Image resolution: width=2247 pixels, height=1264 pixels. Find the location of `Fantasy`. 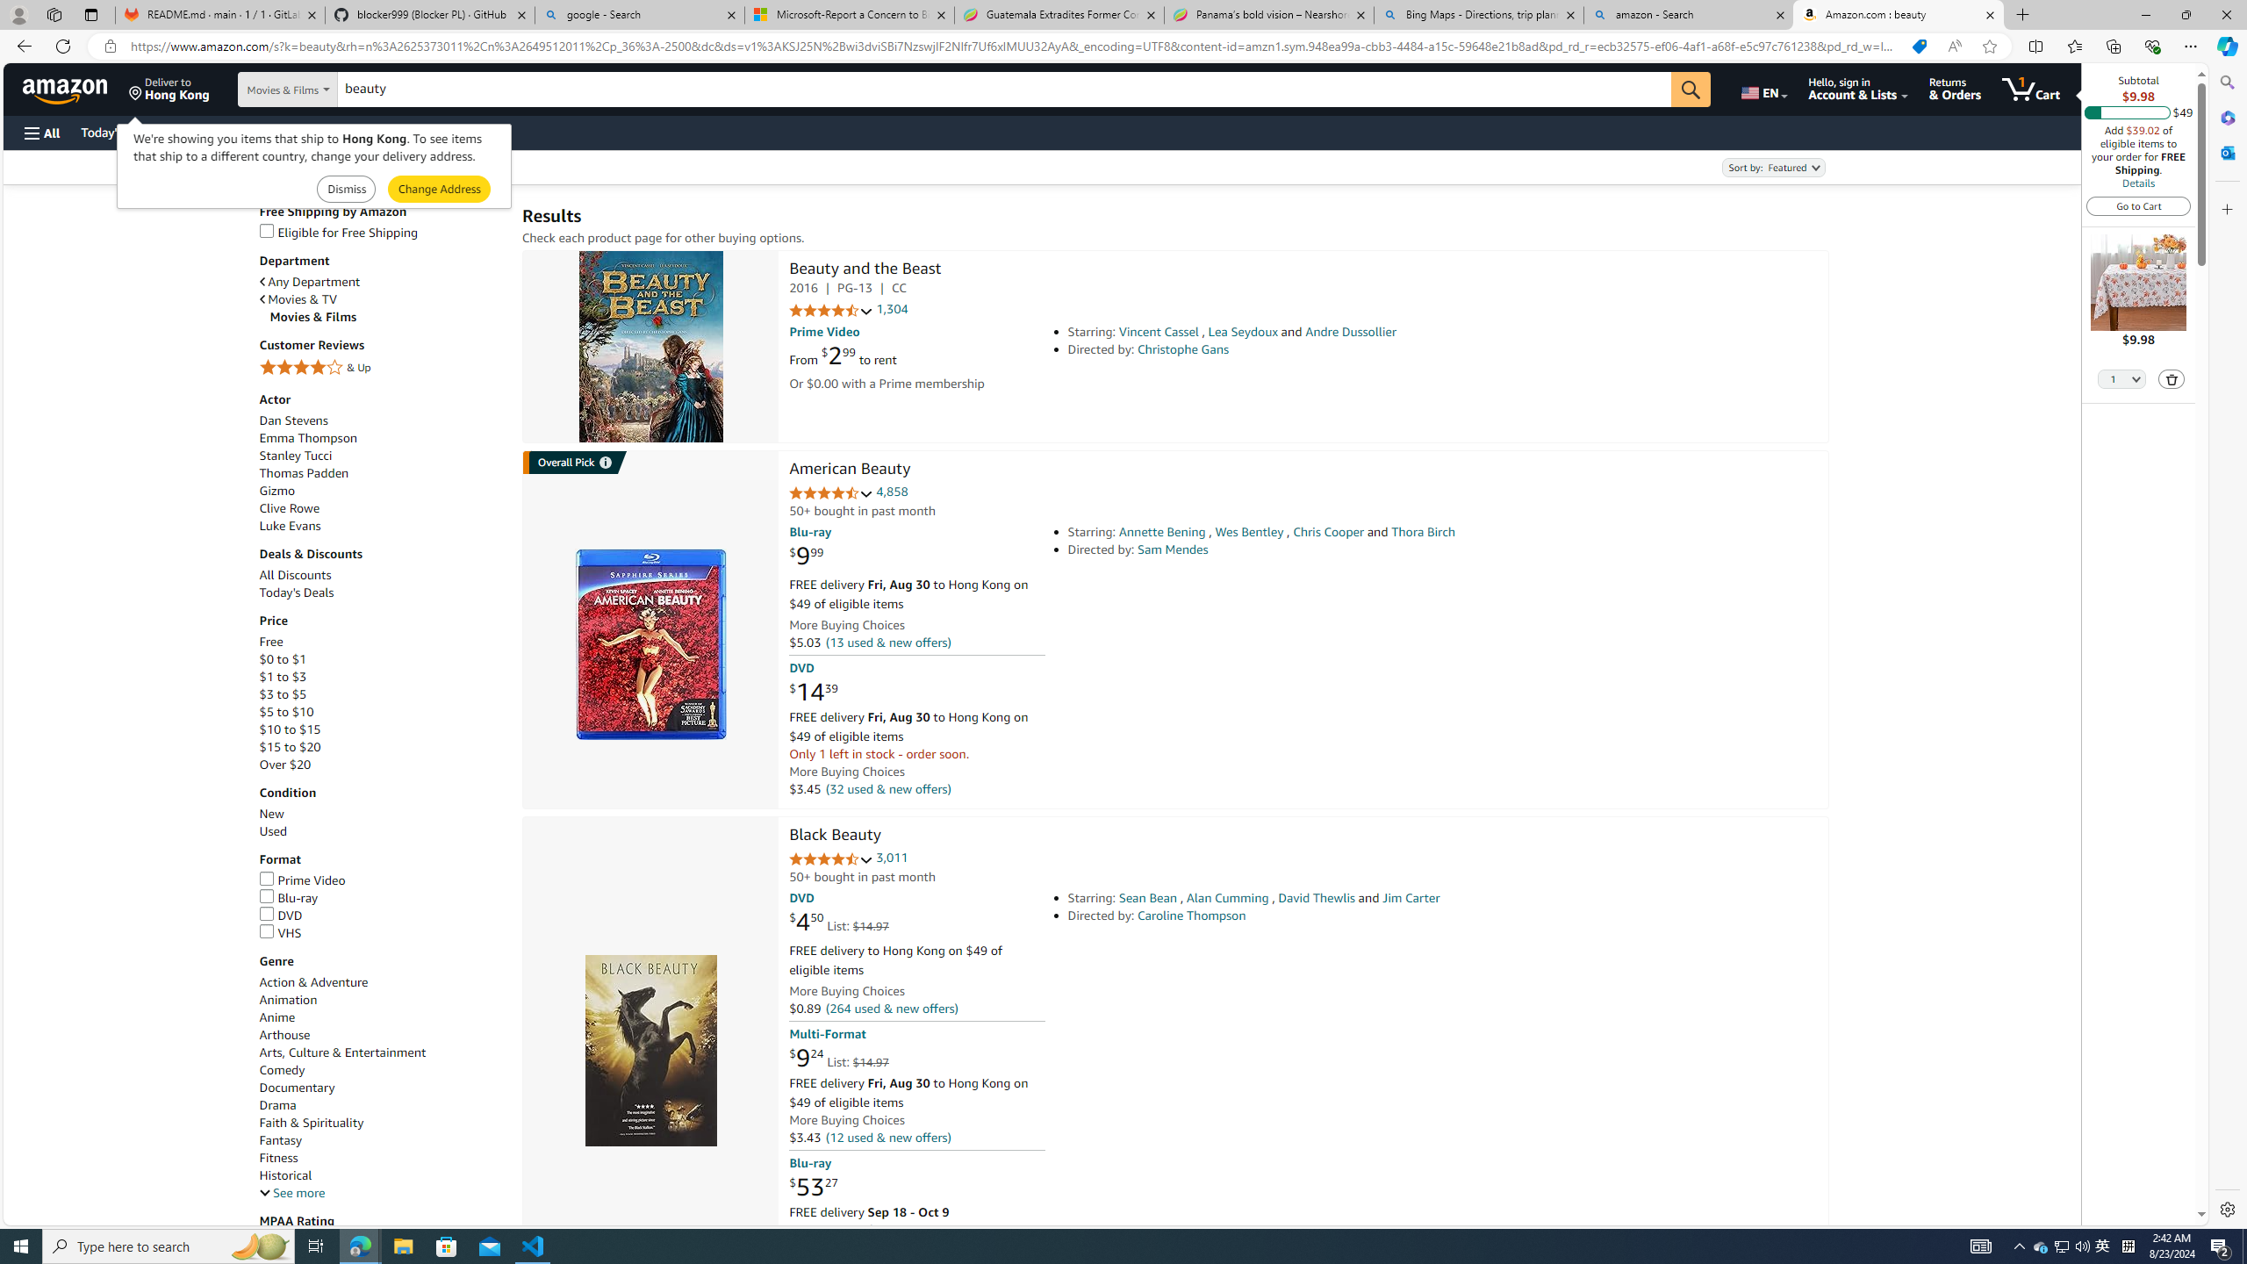

Fantasy is located at coordinates (281, 1140).